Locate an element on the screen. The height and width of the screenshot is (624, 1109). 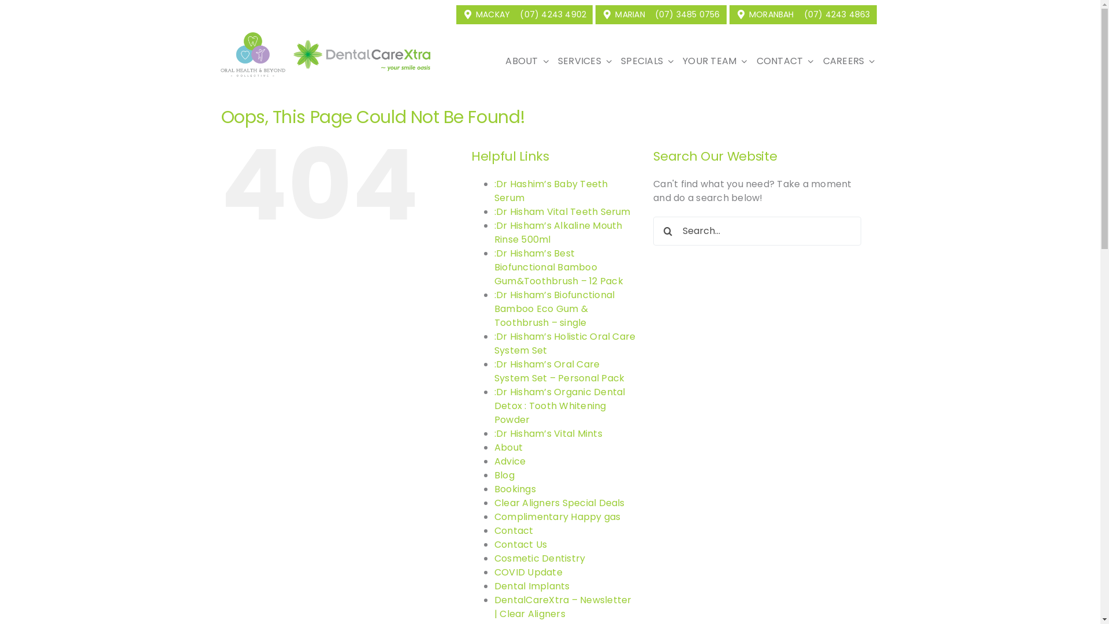
COVID Update is located at coordinates (529, 572).